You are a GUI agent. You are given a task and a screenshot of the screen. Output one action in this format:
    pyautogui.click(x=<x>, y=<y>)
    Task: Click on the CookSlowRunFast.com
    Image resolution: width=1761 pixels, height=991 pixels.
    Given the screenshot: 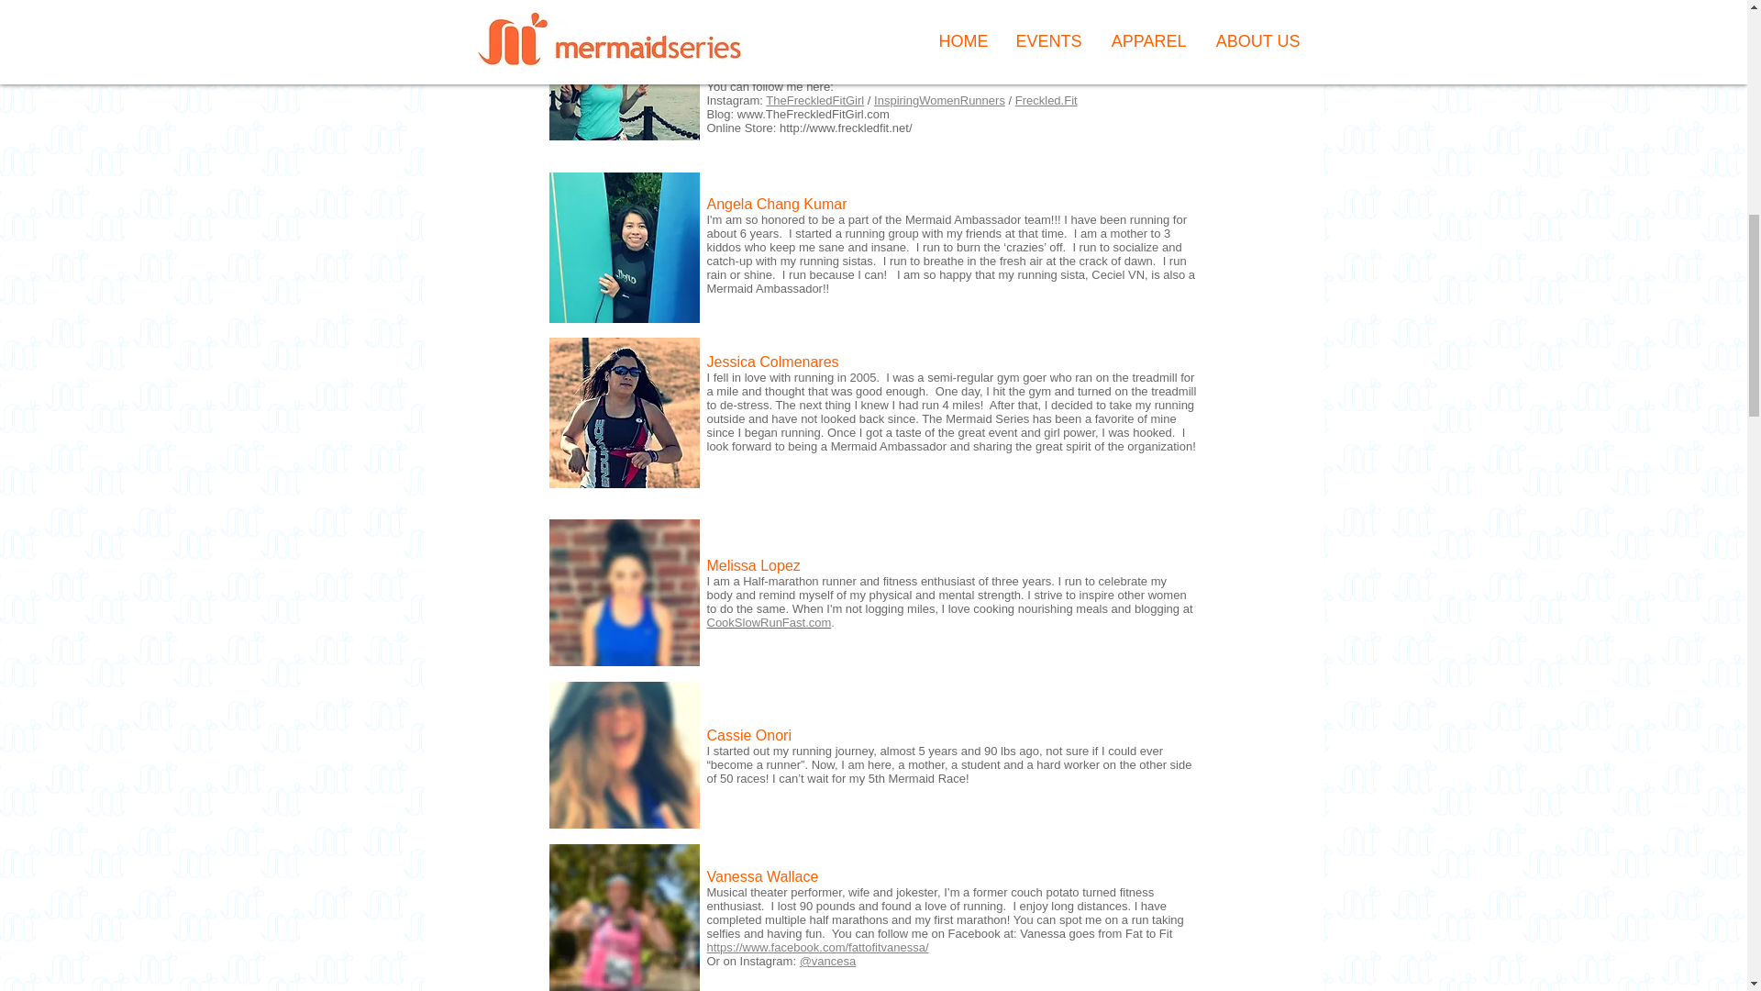 What is the action you would take?
    pyautogui.click(x=769, y=622)
    